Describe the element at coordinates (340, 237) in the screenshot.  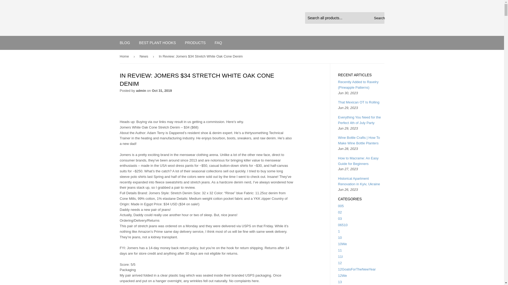
I see `Show articles tagged 10` at that location.